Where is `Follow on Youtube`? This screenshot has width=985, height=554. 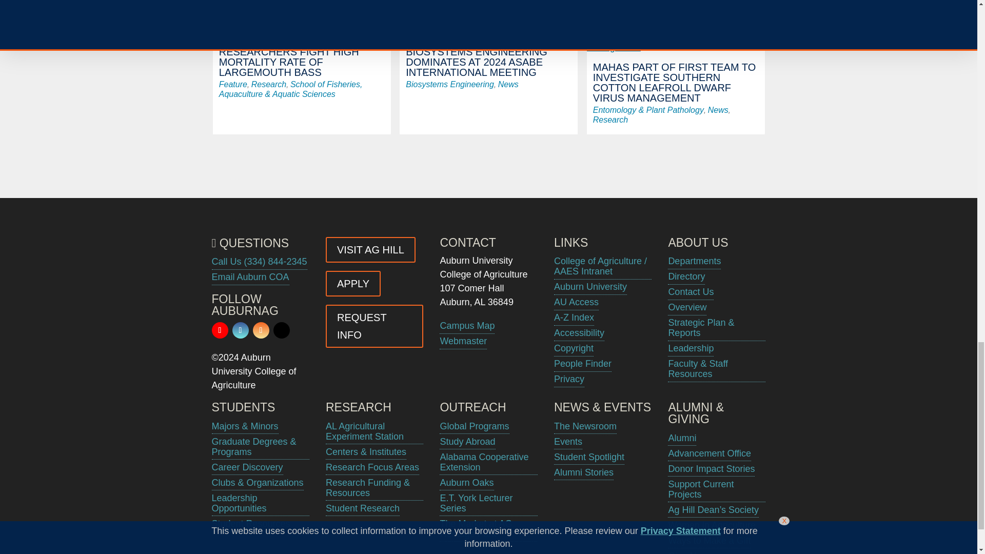
Follow on Youtube is located at coordinates (220, 330).